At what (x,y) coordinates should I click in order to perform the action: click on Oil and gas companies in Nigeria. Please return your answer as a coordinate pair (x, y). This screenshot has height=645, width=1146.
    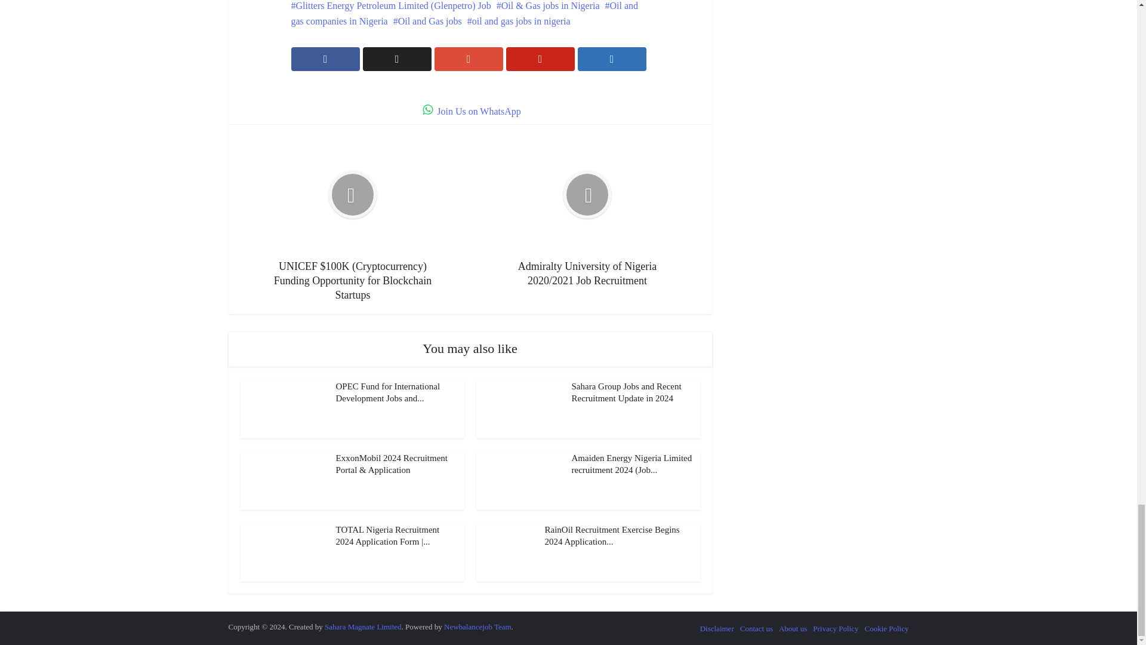
    Looking at the image, I should click on (464, 13).